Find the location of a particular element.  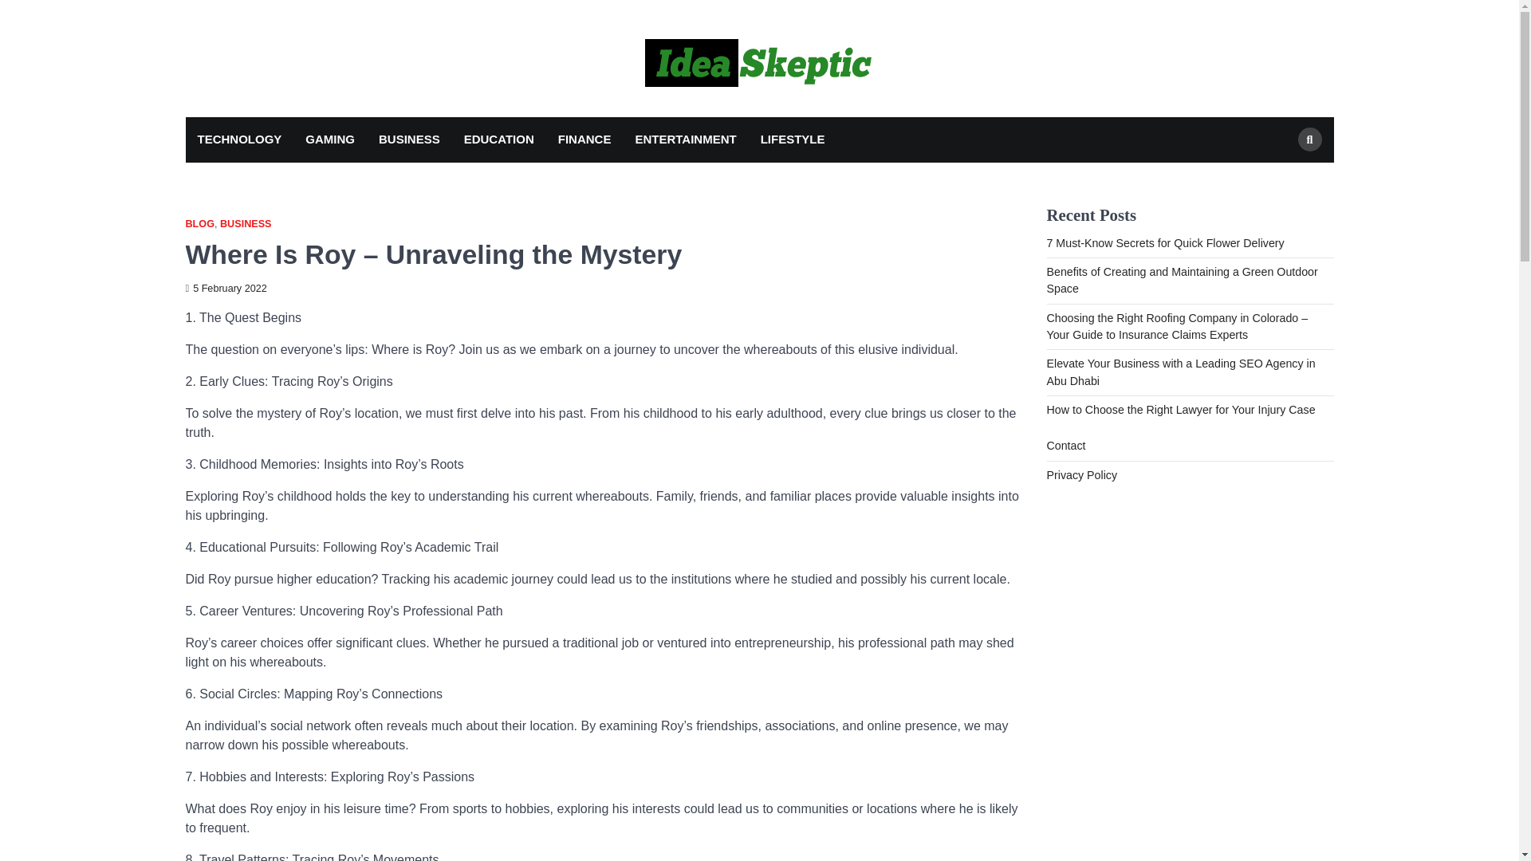

BUSINESS is located at coordinates (246, 225).